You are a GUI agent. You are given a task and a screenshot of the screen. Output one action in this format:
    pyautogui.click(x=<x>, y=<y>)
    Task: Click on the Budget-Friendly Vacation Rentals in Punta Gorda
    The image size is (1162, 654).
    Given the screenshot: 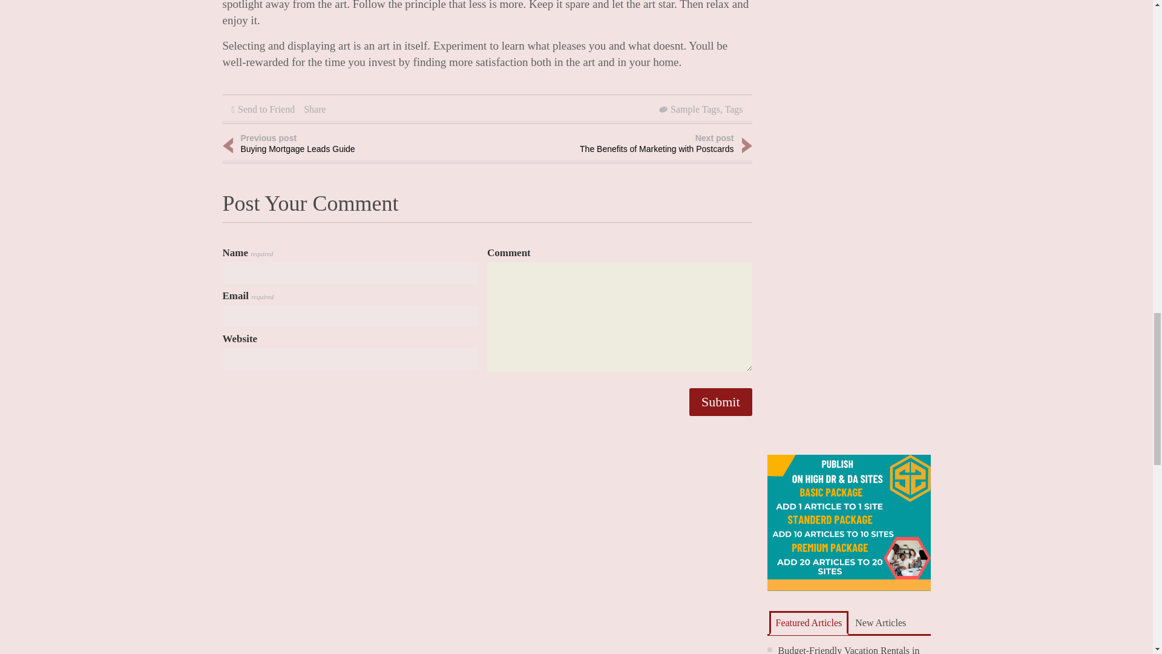 What is the action you would take?
    pyautogui.click(x=266, y=109)
    